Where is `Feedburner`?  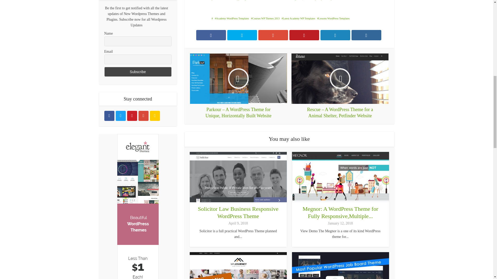 Feedburner is located at coordinates (154, 116).